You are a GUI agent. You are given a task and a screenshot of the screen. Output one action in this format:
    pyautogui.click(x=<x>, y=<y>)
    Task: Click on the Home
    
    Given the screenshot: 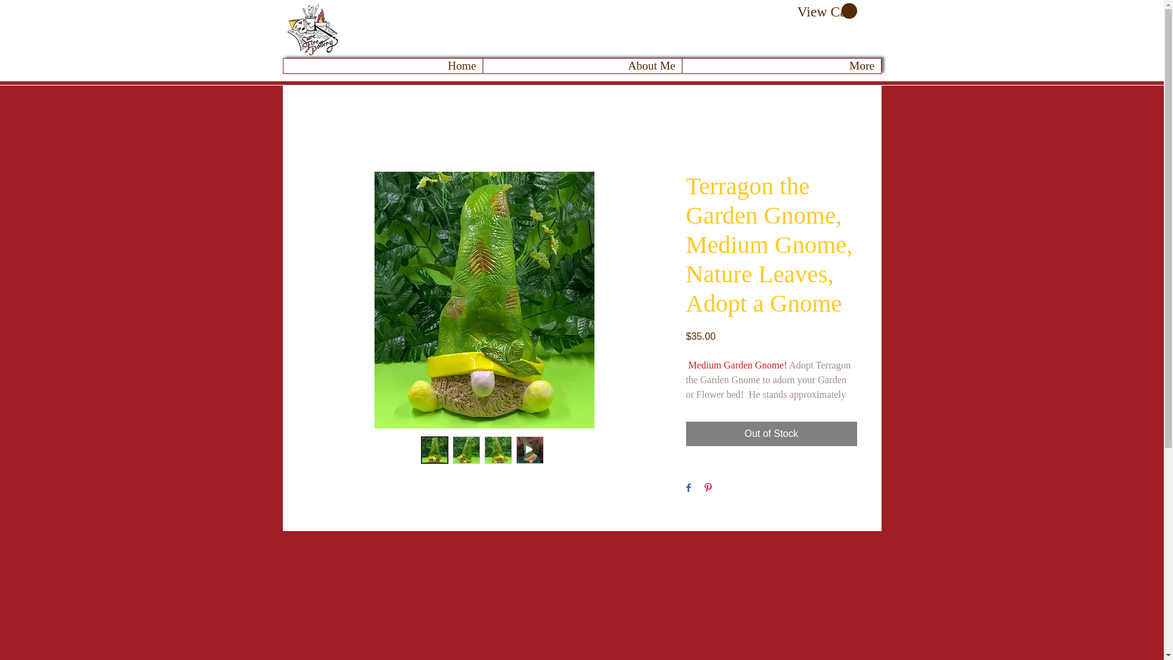 What is the action you would take?
    pyautogui.click(x=382, y=66)
    